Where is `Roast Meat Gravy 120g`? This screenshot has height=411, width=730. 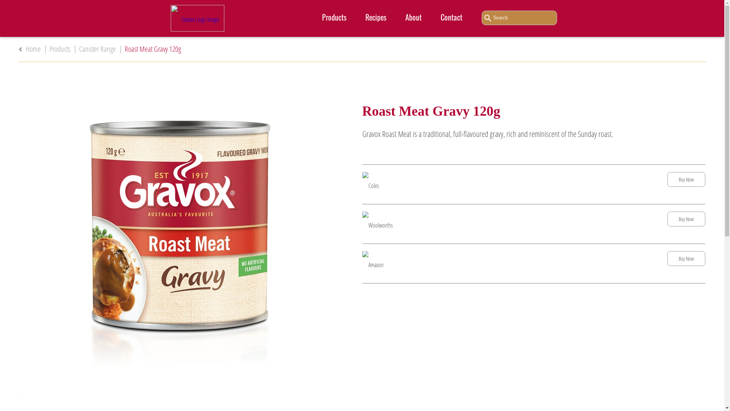
Roast Meat Gravy 120g is located at coordinates (153, 49).